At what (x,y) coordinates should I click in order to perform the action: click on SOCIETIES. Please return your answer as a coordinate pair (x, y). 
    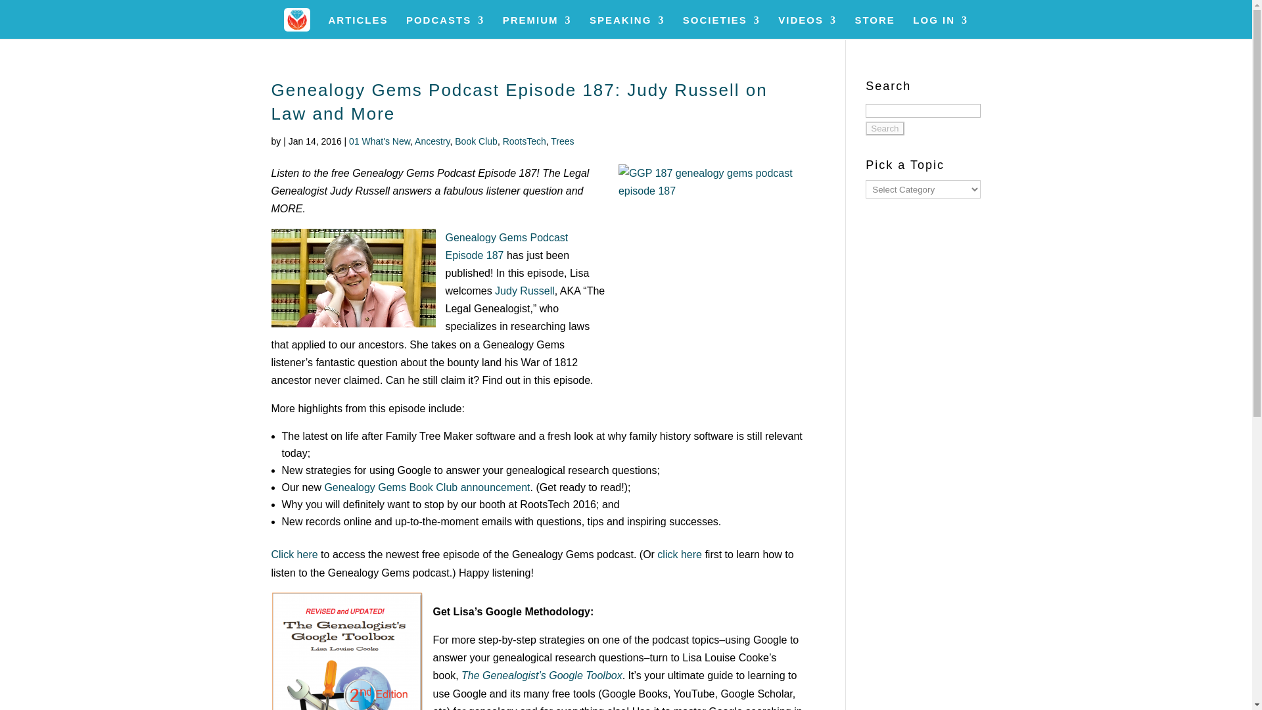
    Looking at the image, I should click on (722, 27).